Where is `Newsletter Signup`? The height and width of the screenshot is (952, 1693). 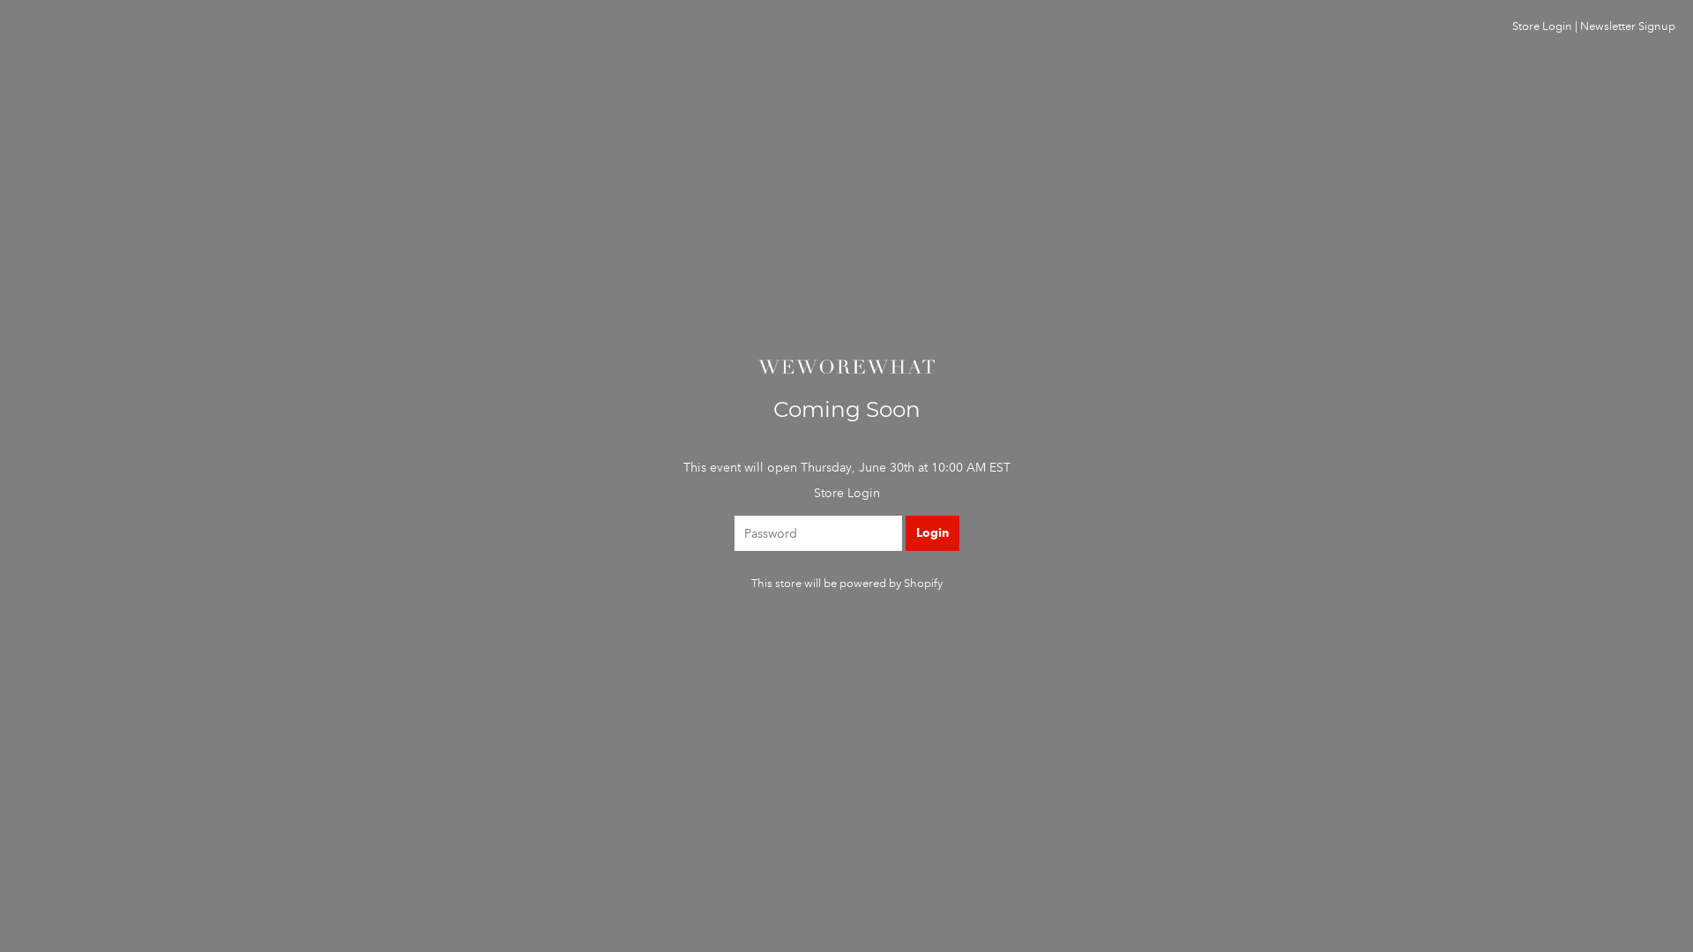 Newsletter Signup is located at coordinates (1628, 26).